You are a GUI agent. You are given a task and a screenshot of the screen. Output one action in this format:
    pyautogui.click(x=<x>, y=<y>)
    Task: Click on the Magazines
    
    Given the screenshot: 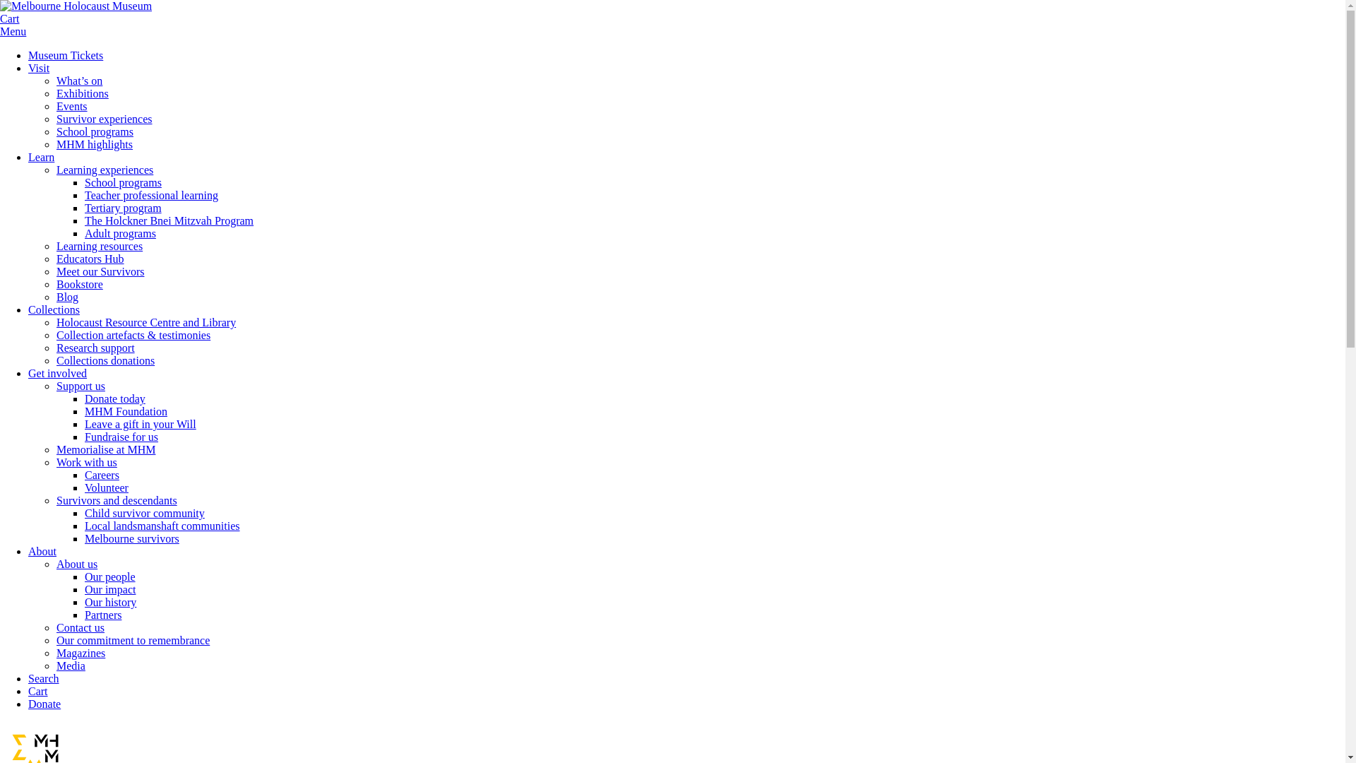 What is the action you would take?
    pyautogui.click(x=81, y=653)
    